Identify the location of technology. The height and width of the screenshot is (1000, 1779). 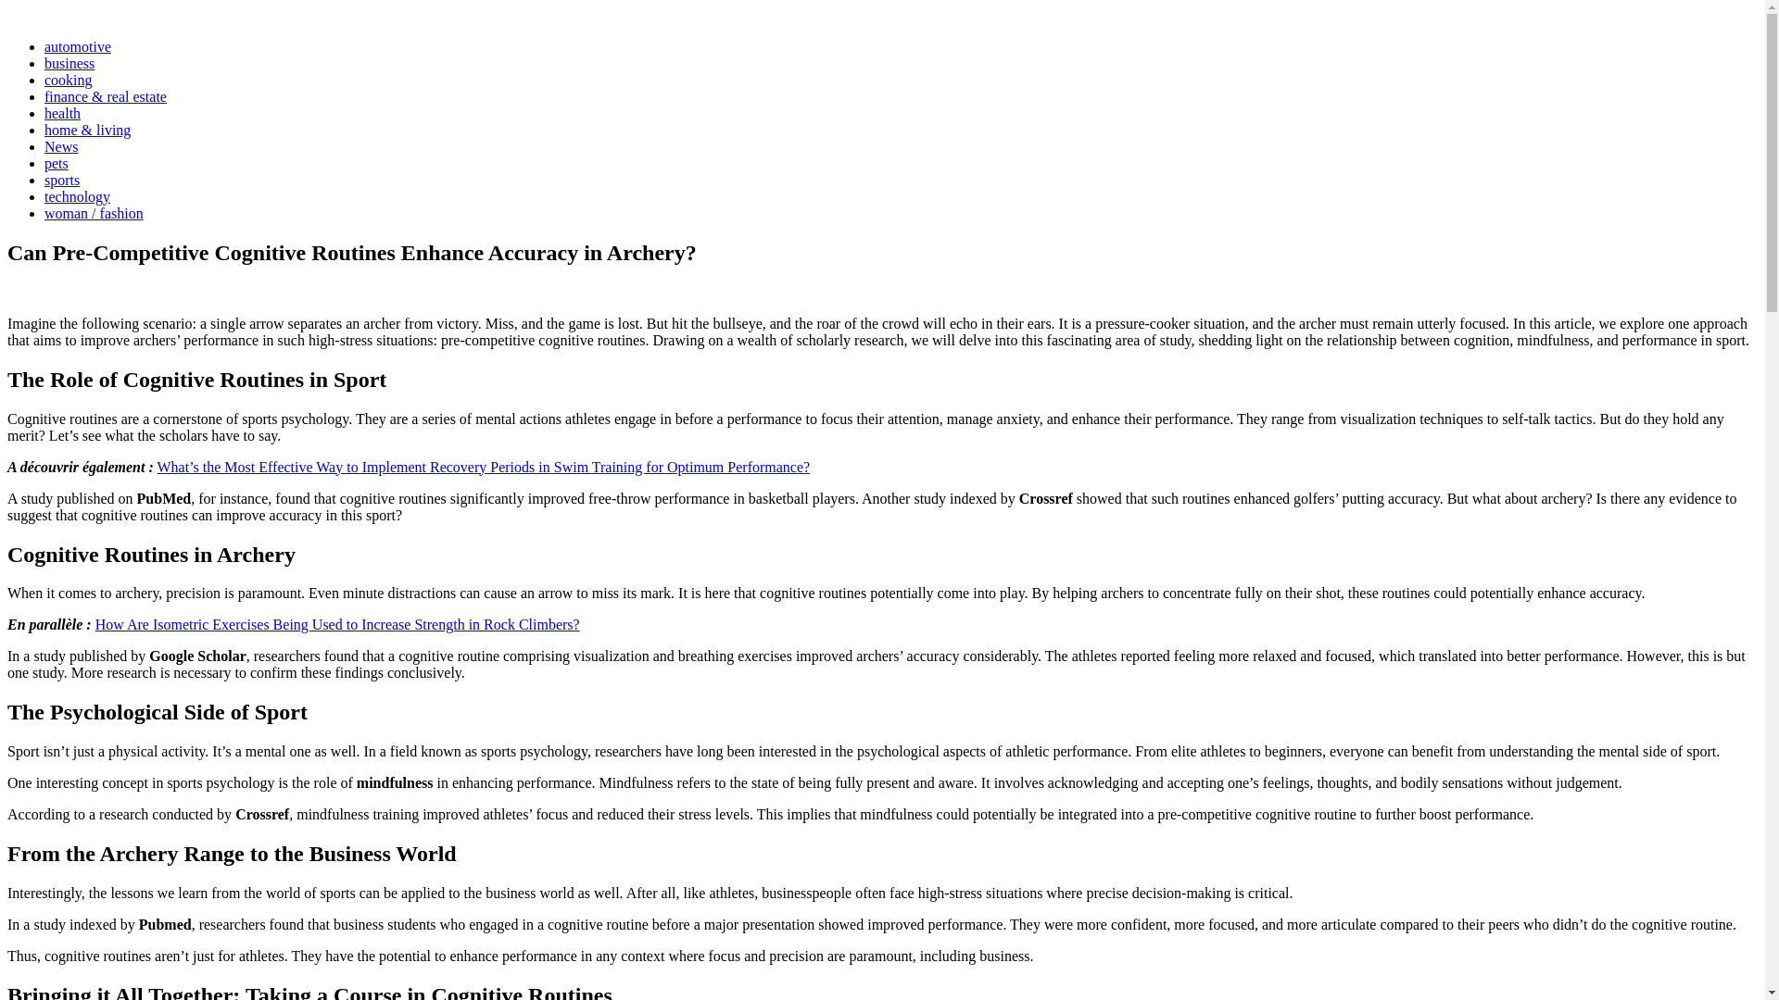
(78, 196).